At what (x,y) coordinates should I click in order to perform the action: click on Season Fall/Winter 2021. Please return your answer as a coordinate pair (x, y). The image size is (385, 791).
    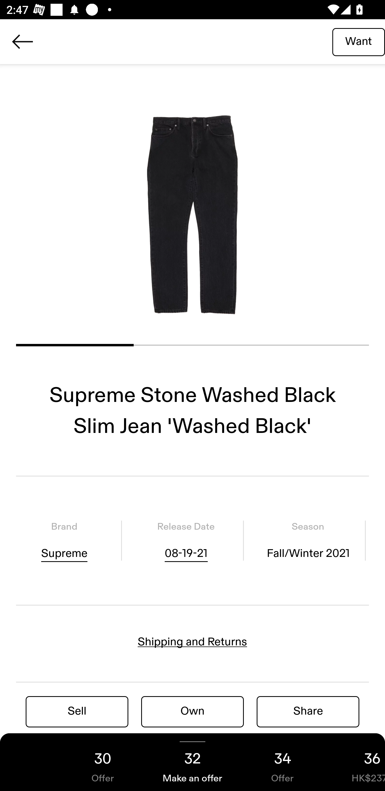
    Looking at the image, I should click on (308, 540).